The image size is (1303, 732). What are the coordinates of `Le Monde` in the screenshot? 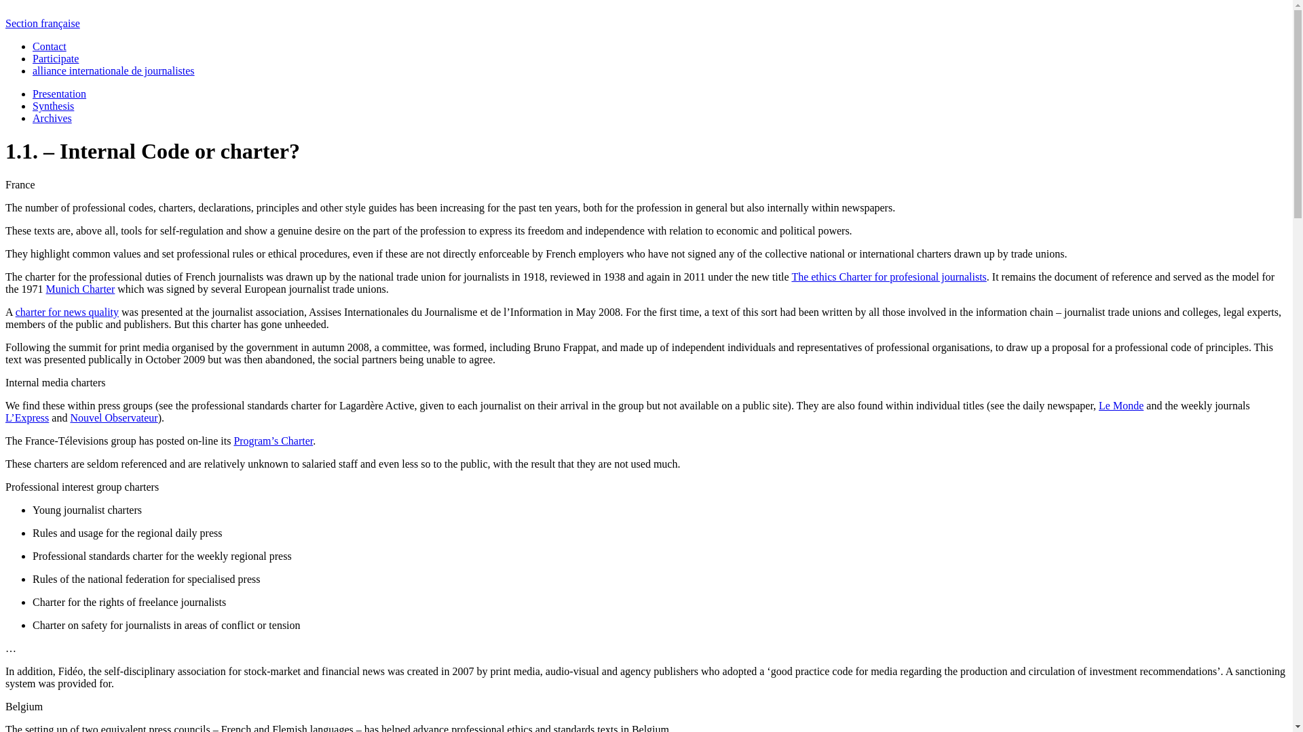 It's located at (1121, 405).